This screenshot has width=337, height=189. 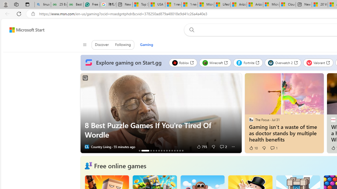 What do you see at coordinates (92, 5) in the screenshot?
I see `Free AI Writing Assistance for Students | Grammarly` at bounding box center [92, 5].